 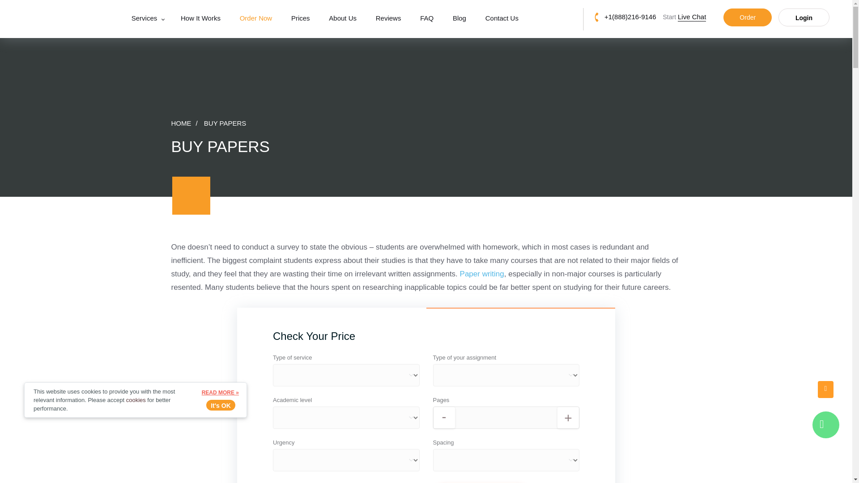 I want to click on Order Now, so click(x=256, y=18).